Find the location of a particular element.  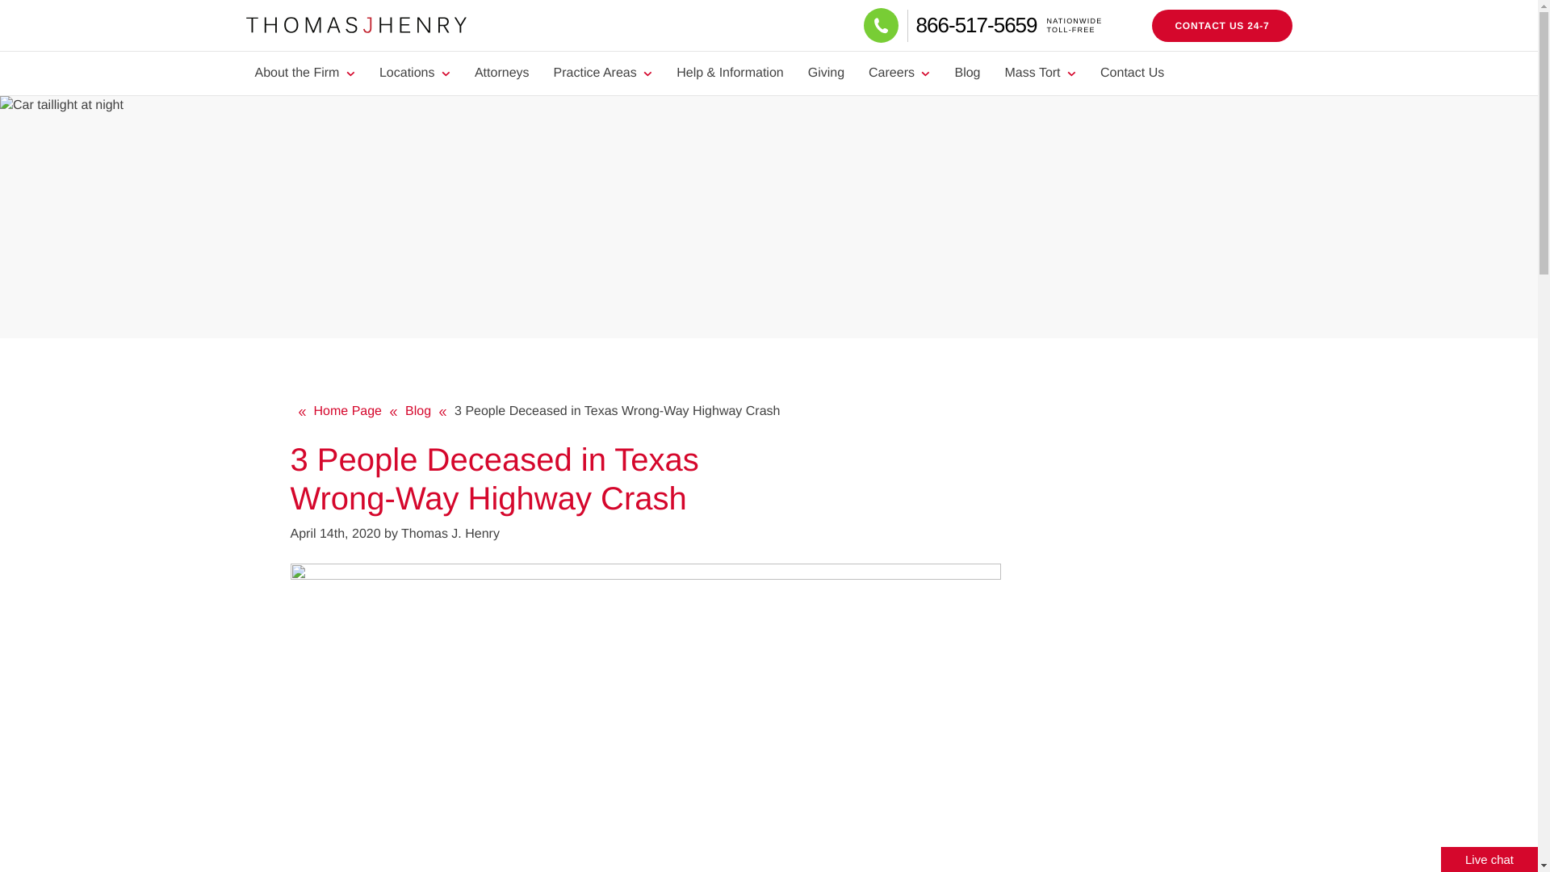

Practice Areas is located at coordinates (602, 73).